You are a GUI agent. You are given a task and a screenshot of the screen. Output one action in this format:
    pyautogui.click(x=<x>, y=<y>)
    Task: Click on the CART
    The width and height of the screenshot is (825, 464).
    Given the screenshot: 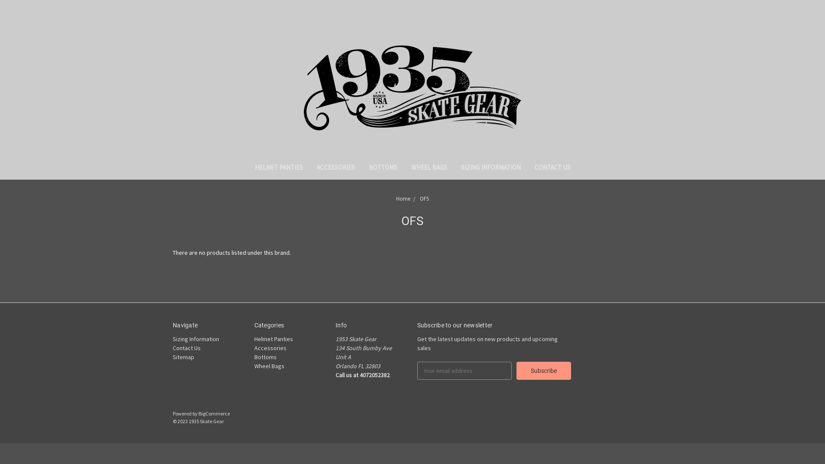 What is the action you would take?
    pyautogui.click(x=804, y=10)
    